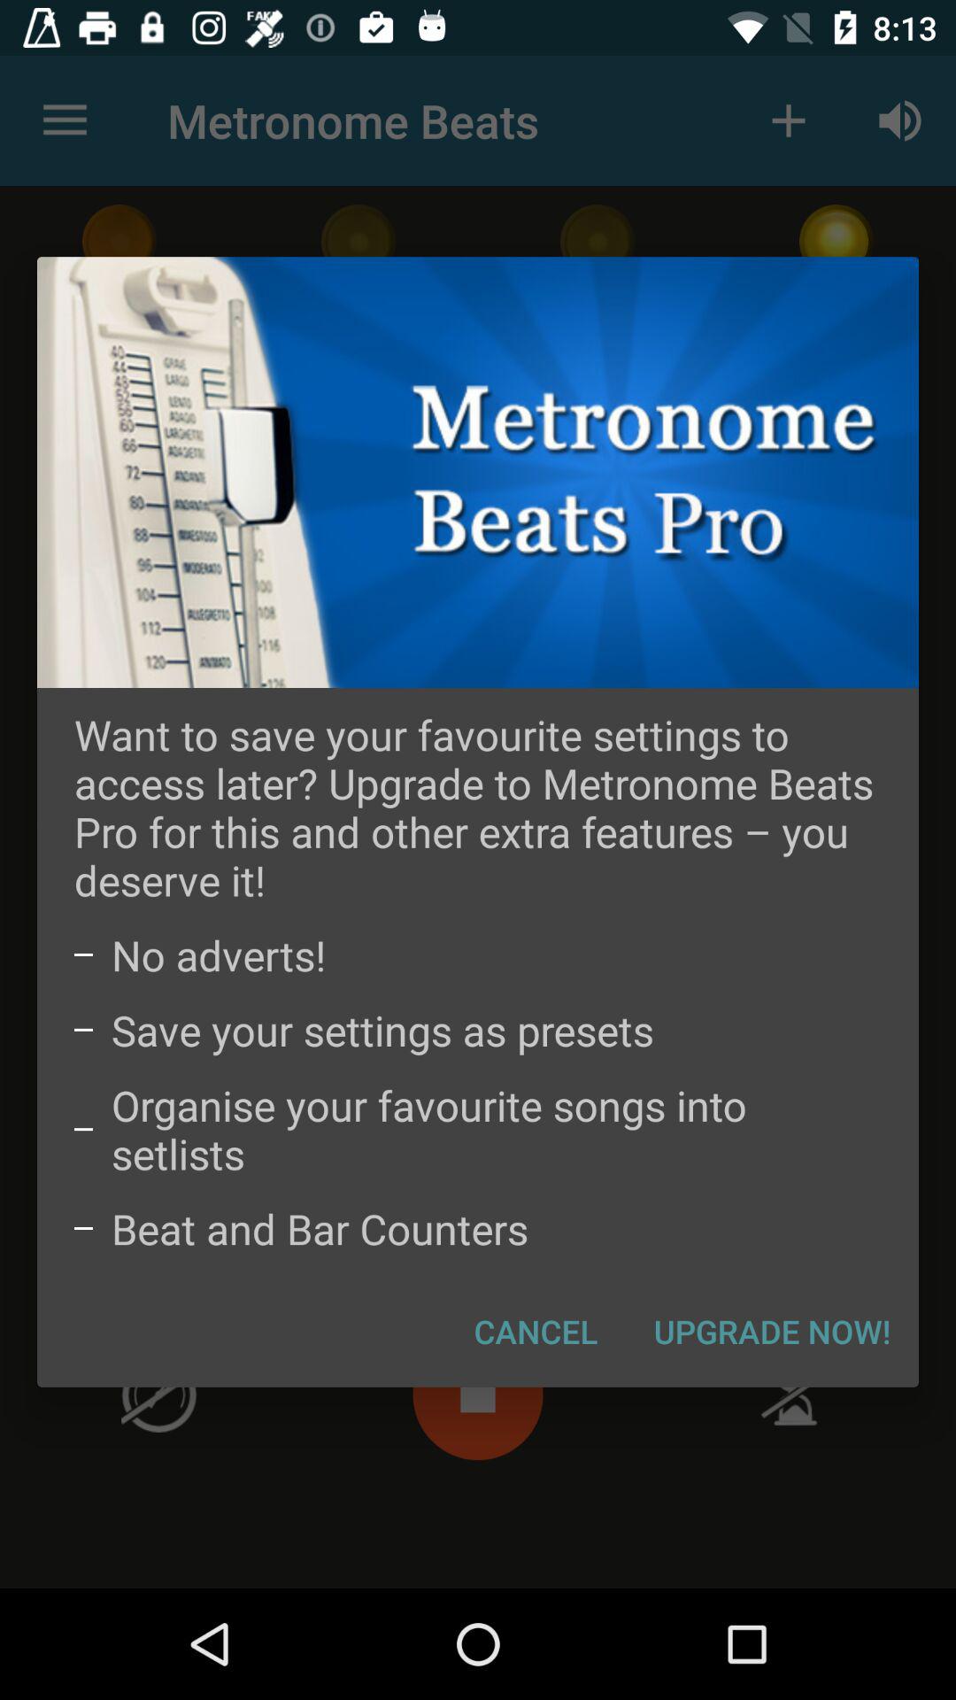  I want to click on tap the item at the bottom, so click(536, 1331).